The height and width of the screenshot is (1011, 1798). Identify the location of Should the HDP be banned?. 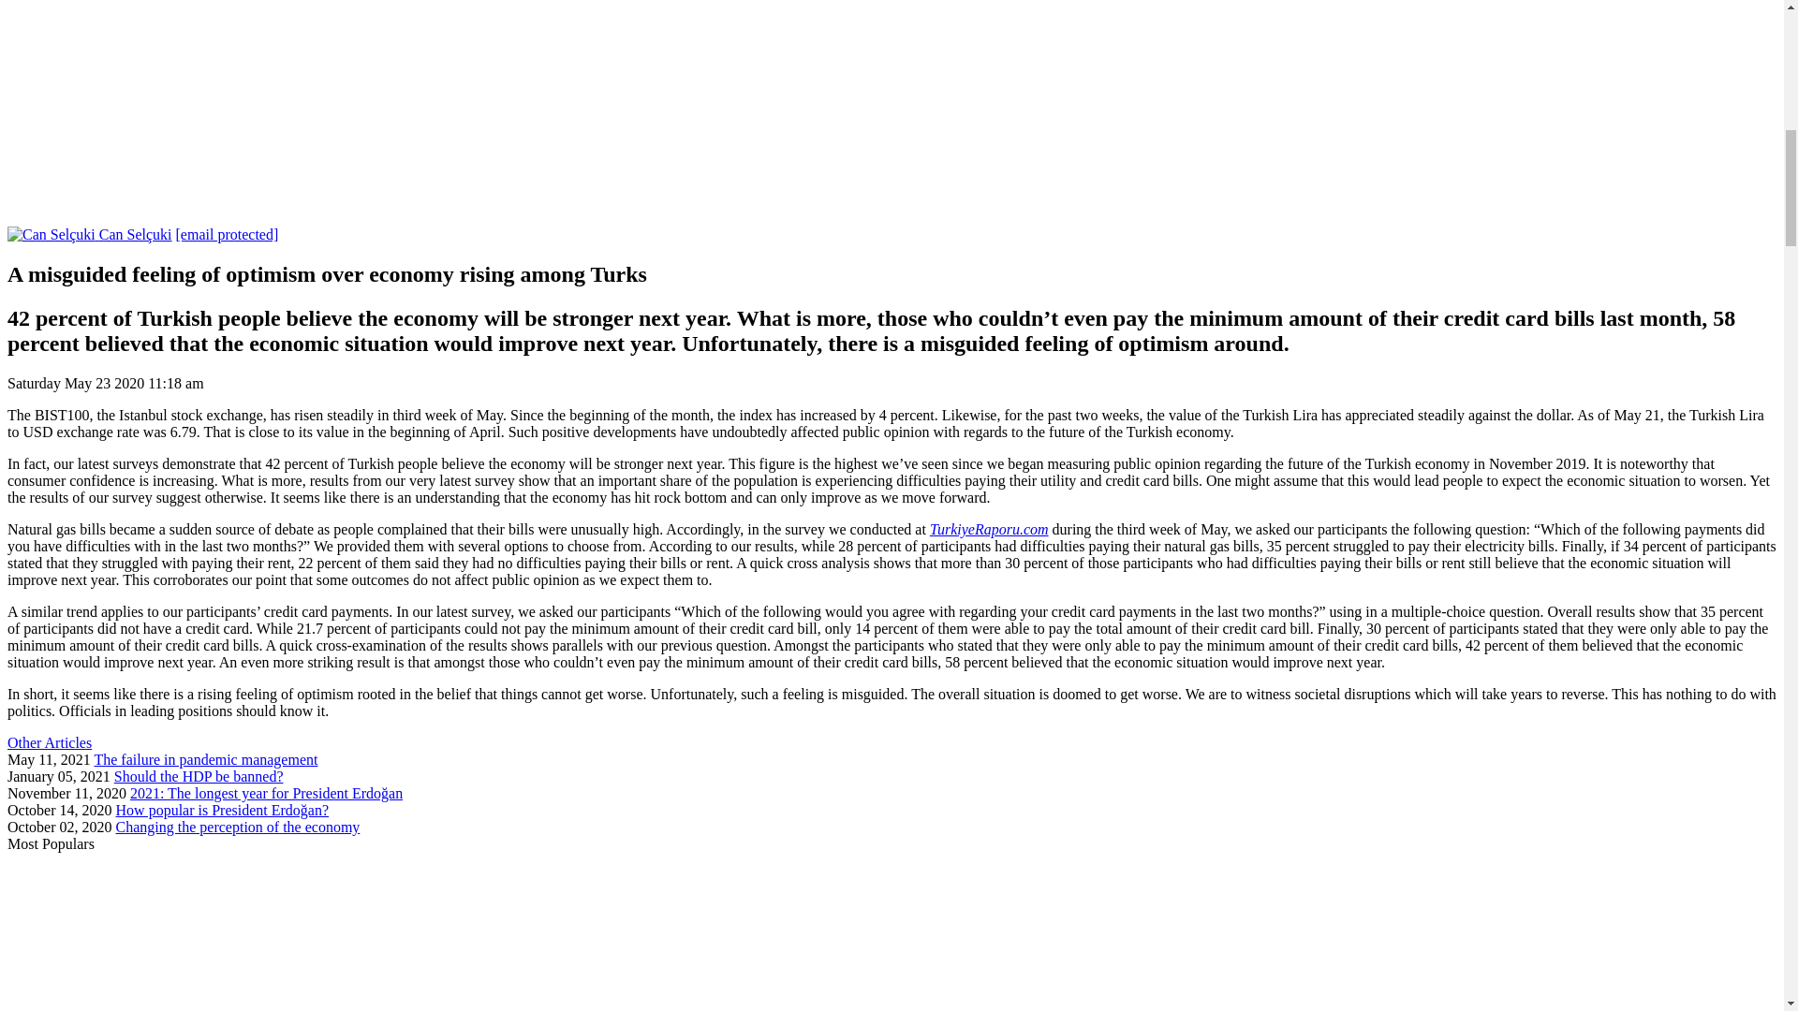
(199, 776).